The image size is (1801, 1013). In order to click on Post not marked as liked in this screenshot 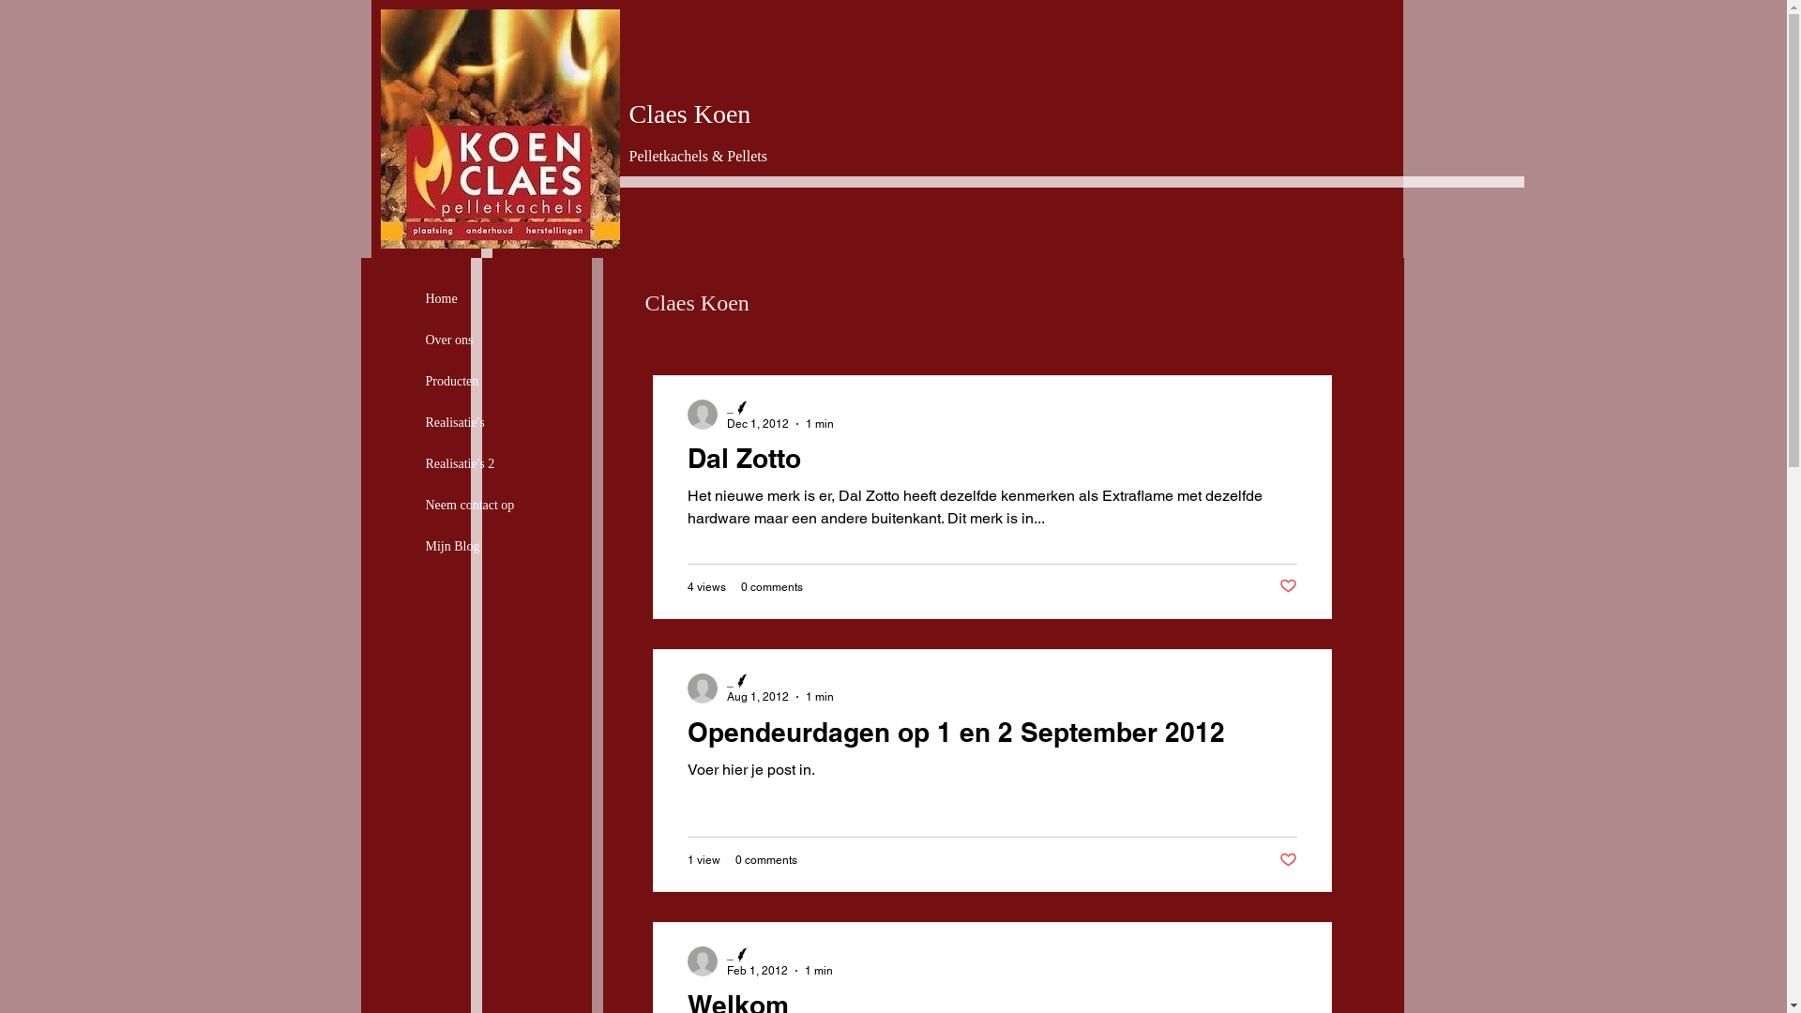, I will do `click(1289, 587)`.